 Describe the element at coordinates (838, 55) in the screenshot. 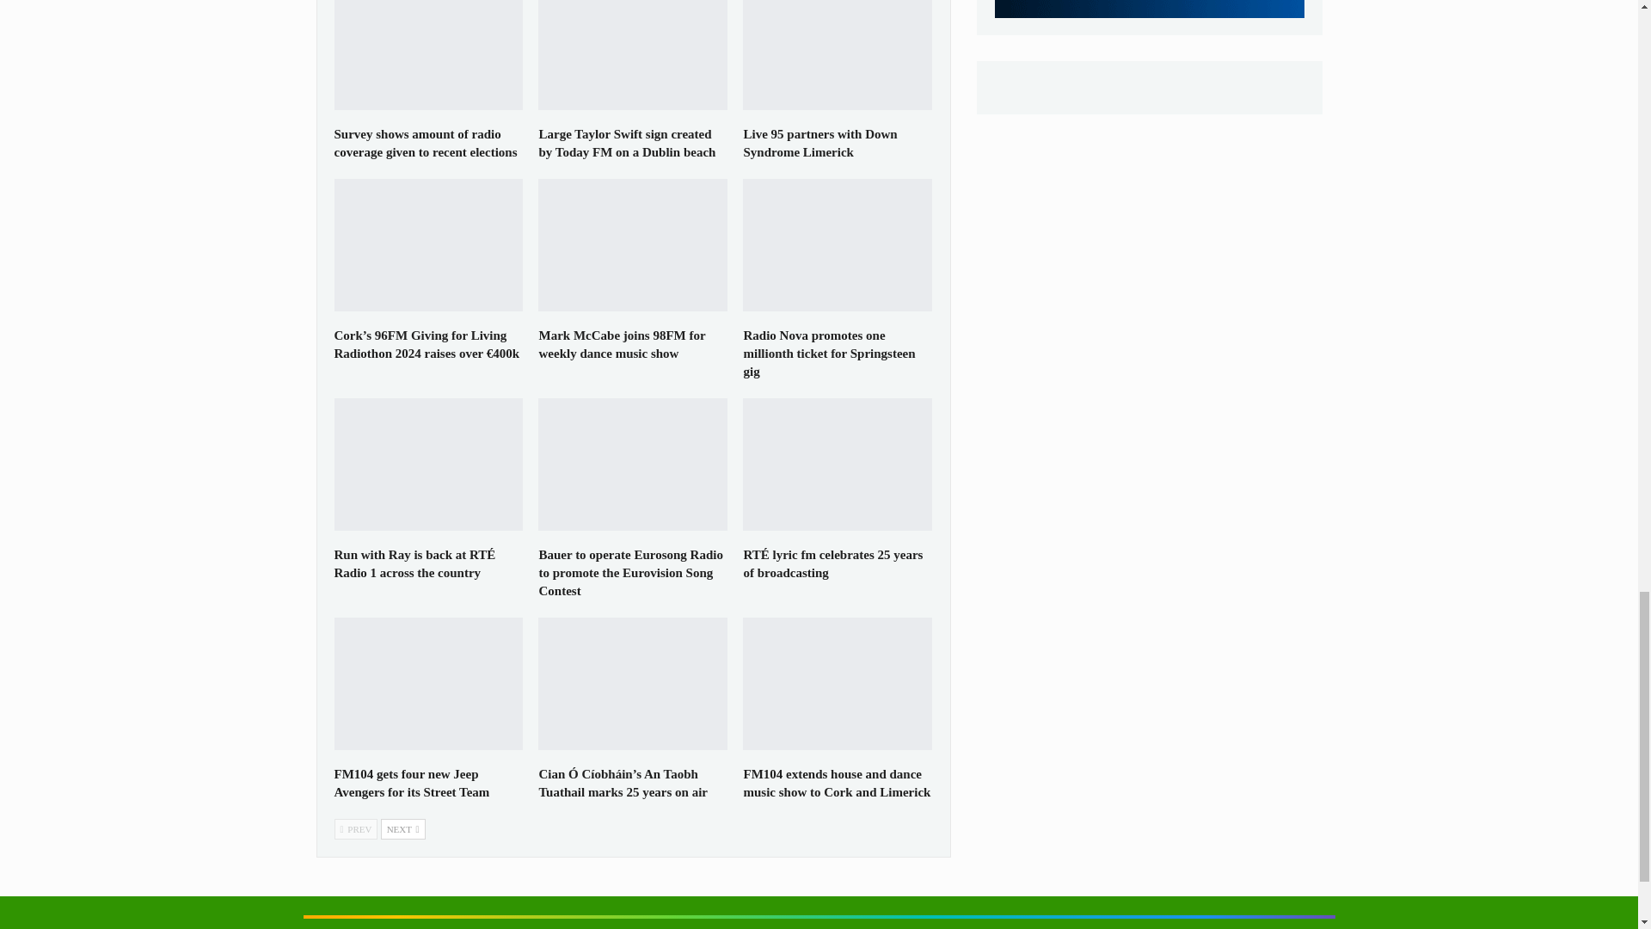

I see `Live 95 partners with Down Syndrome Limerick` at that location.